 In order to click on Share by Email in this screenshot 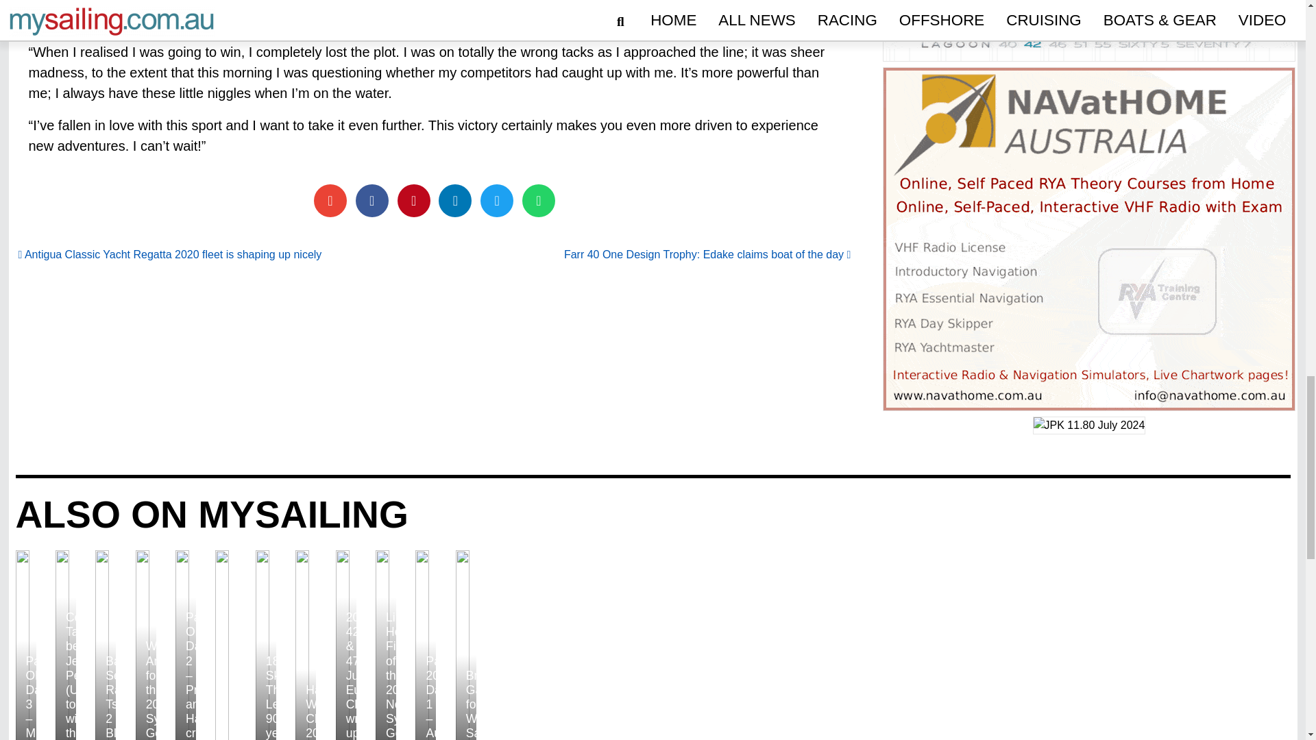, I will do `click(330, 200)`.